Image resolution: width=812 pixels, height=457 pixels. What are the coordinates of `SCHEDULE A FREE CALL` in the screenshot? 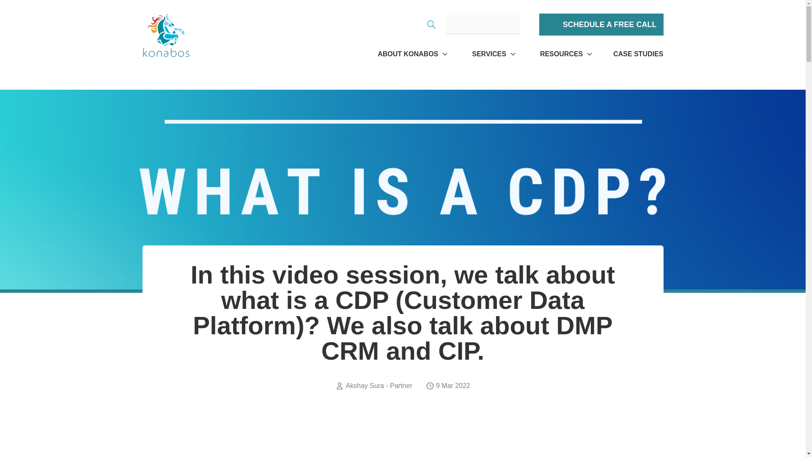 It's located at (601, 25).